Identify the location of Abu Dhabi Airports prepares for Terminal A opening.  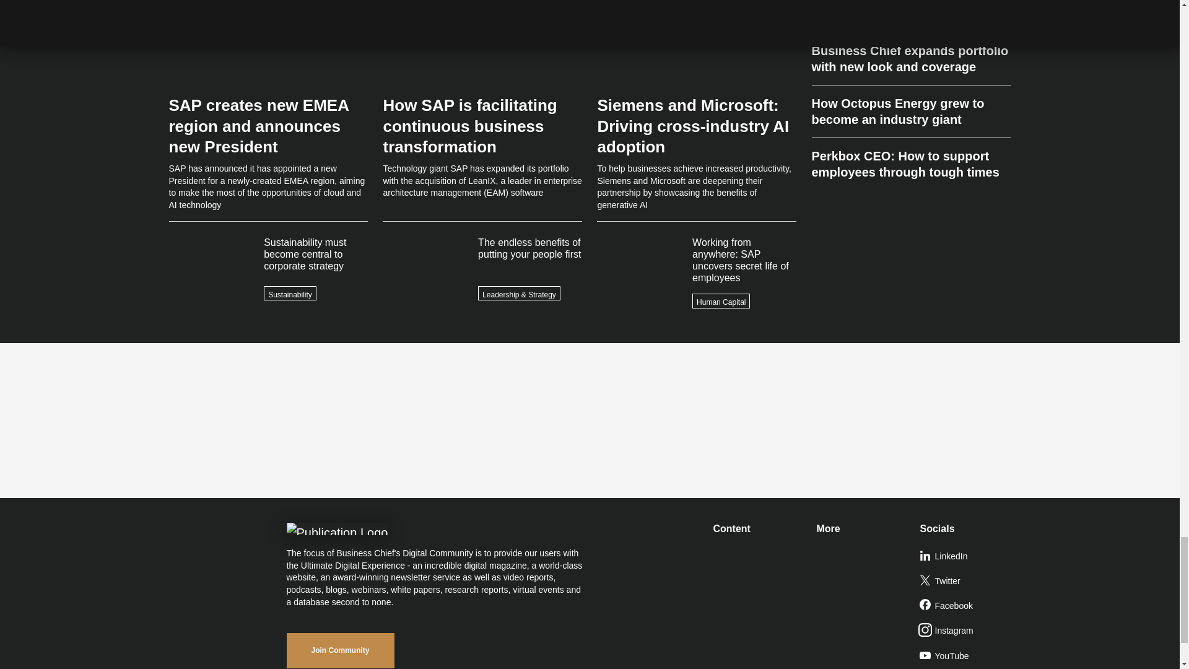
(910, 16).